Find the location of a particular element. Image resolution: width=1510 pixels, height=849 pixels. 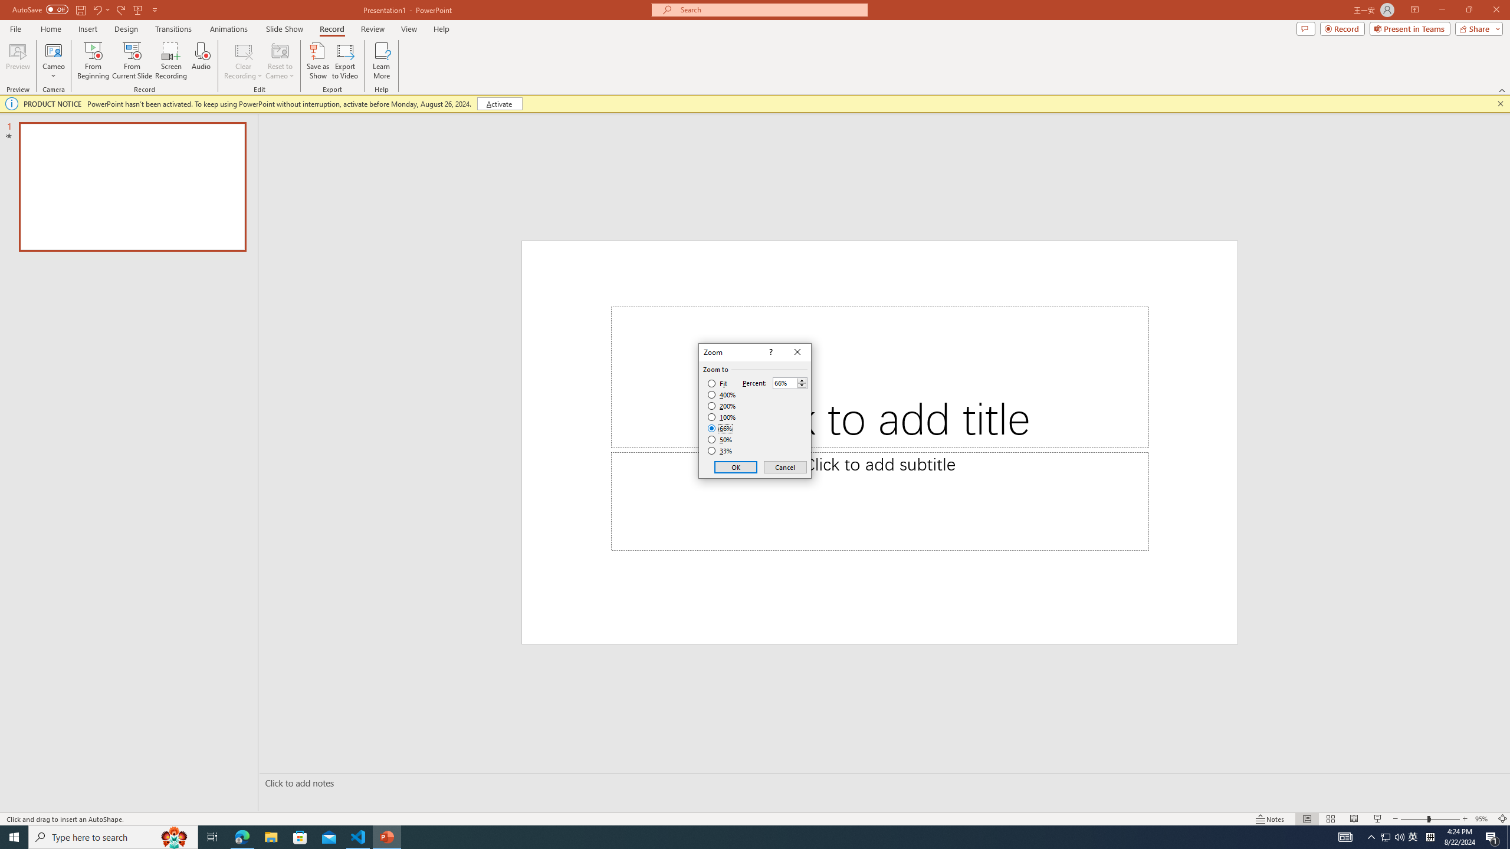

Fit is located at coordinates (717, 384).